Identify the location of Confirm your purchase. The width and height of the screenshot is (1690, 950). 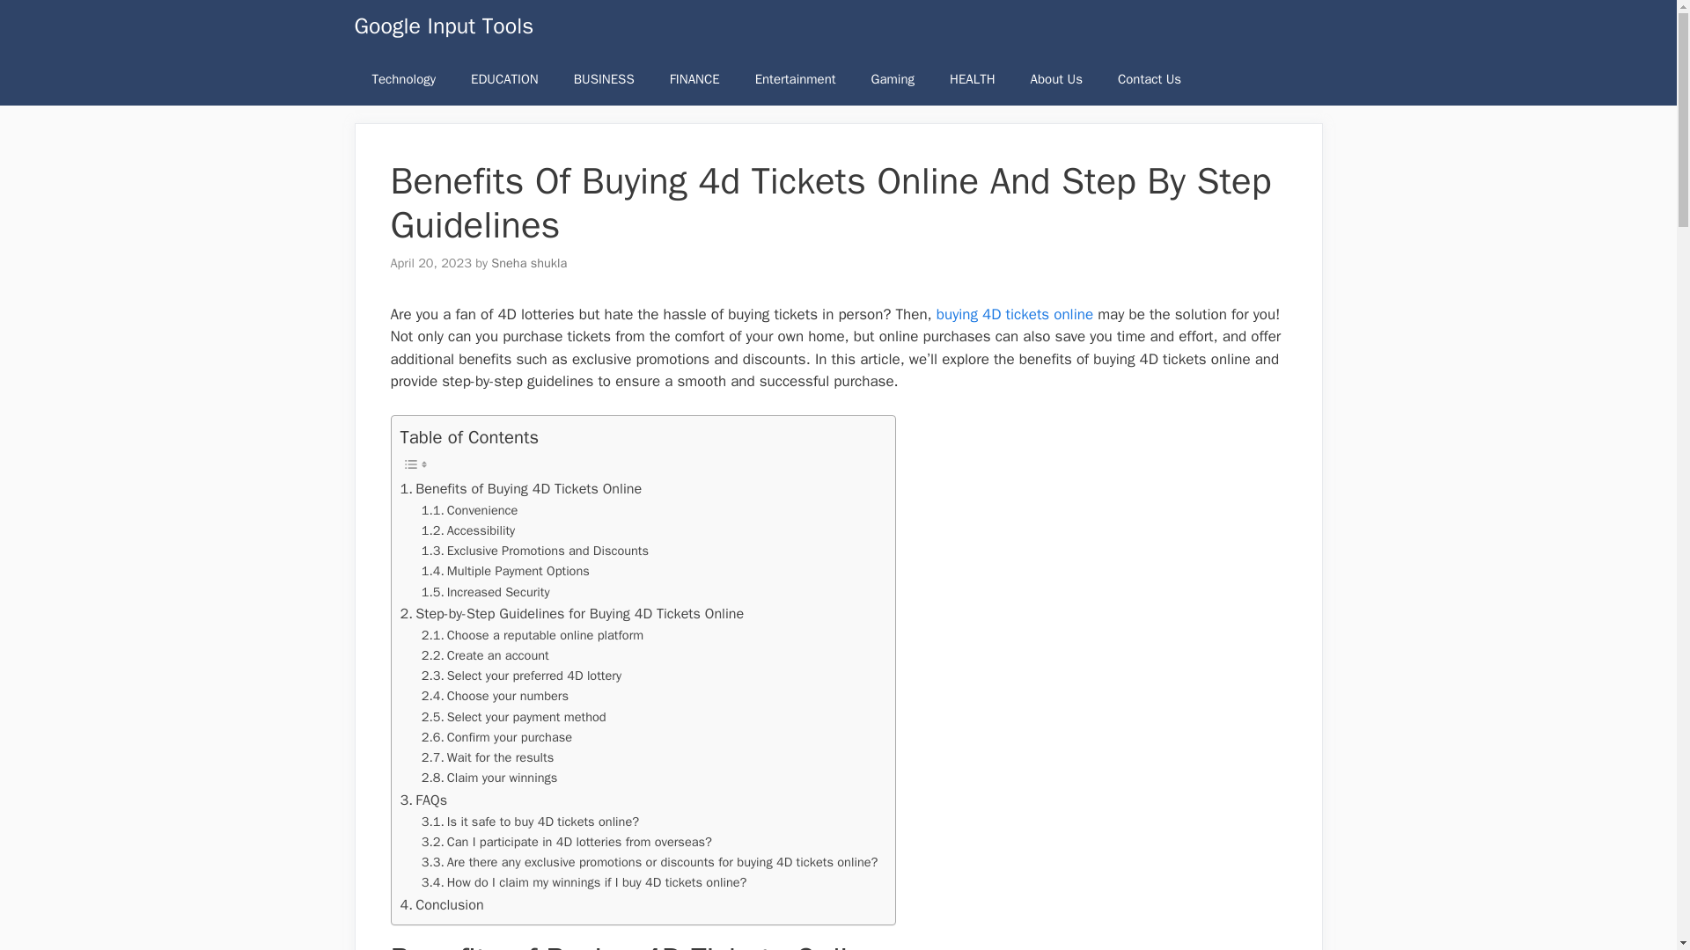
(496, 737).